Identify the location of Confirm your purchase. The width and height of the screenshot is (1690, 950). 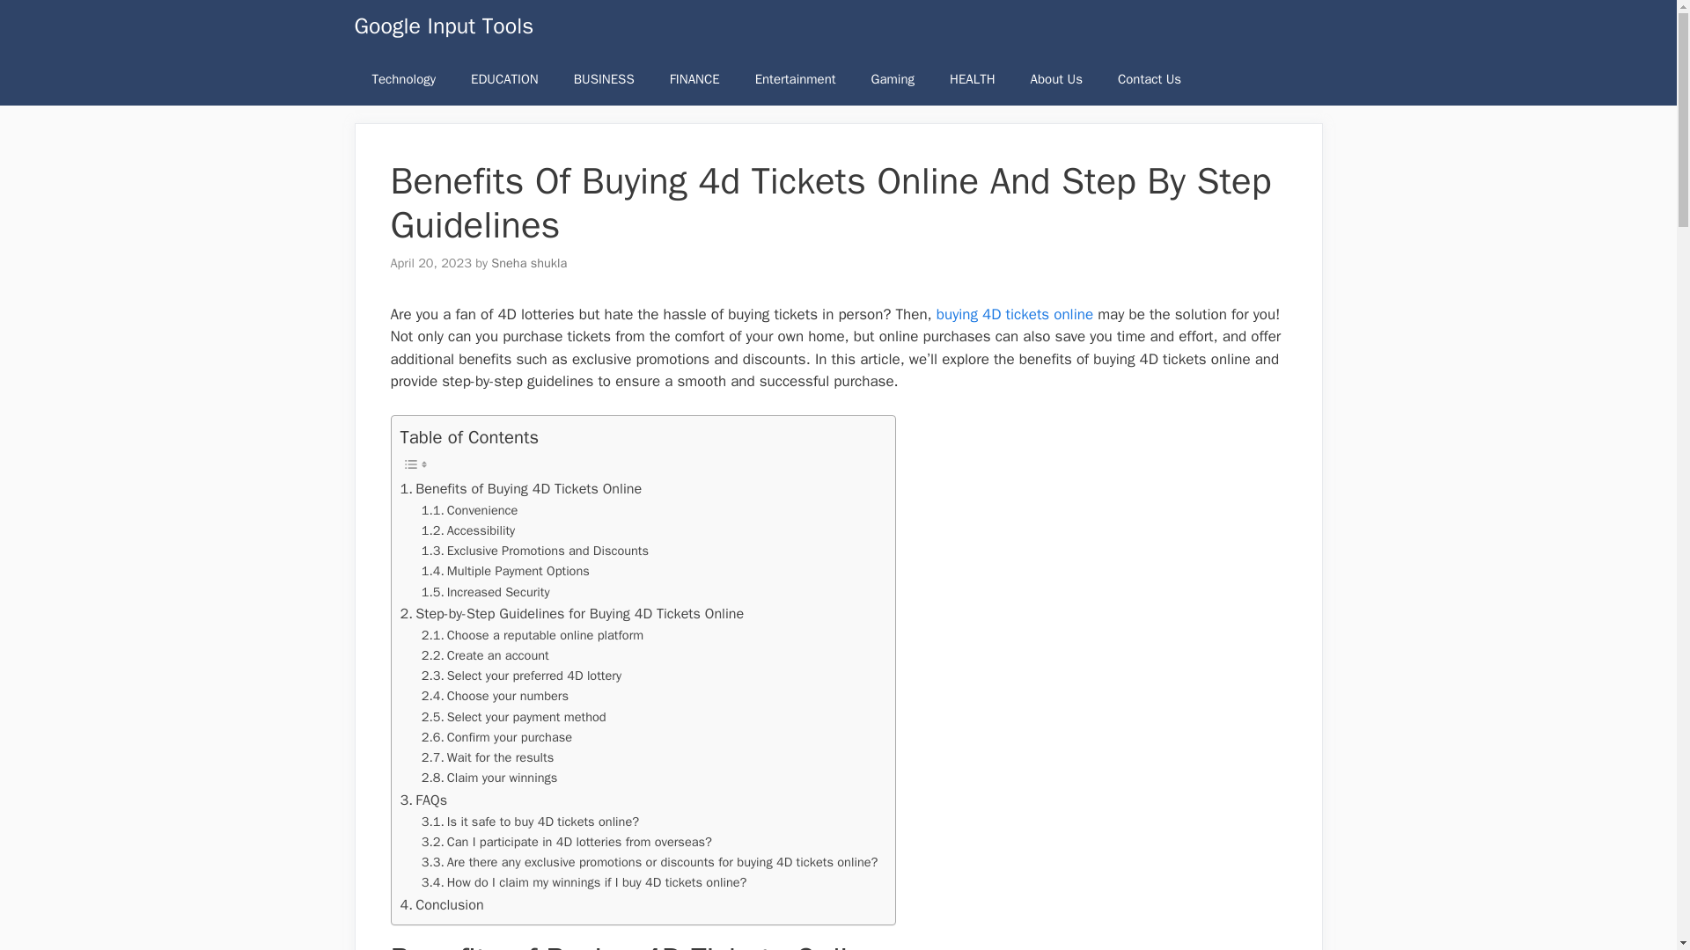
(496, 737).